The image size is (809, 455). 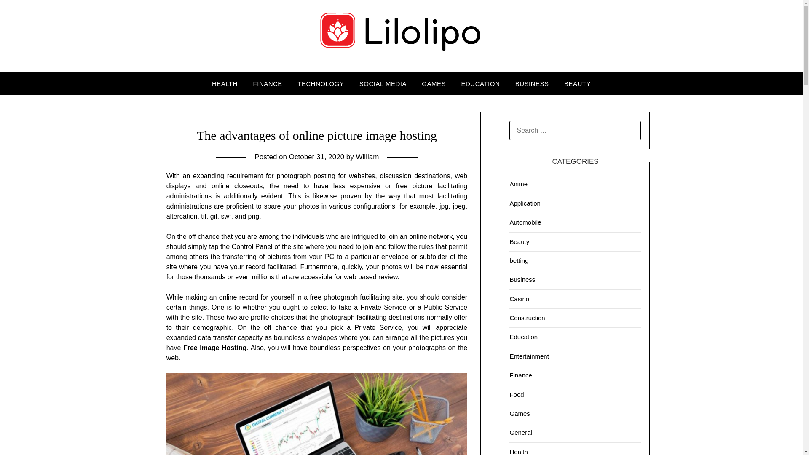 What do you see at coordinates (519, 260) in the screenshot?
I see `betting` at bounding box center [519, 260].